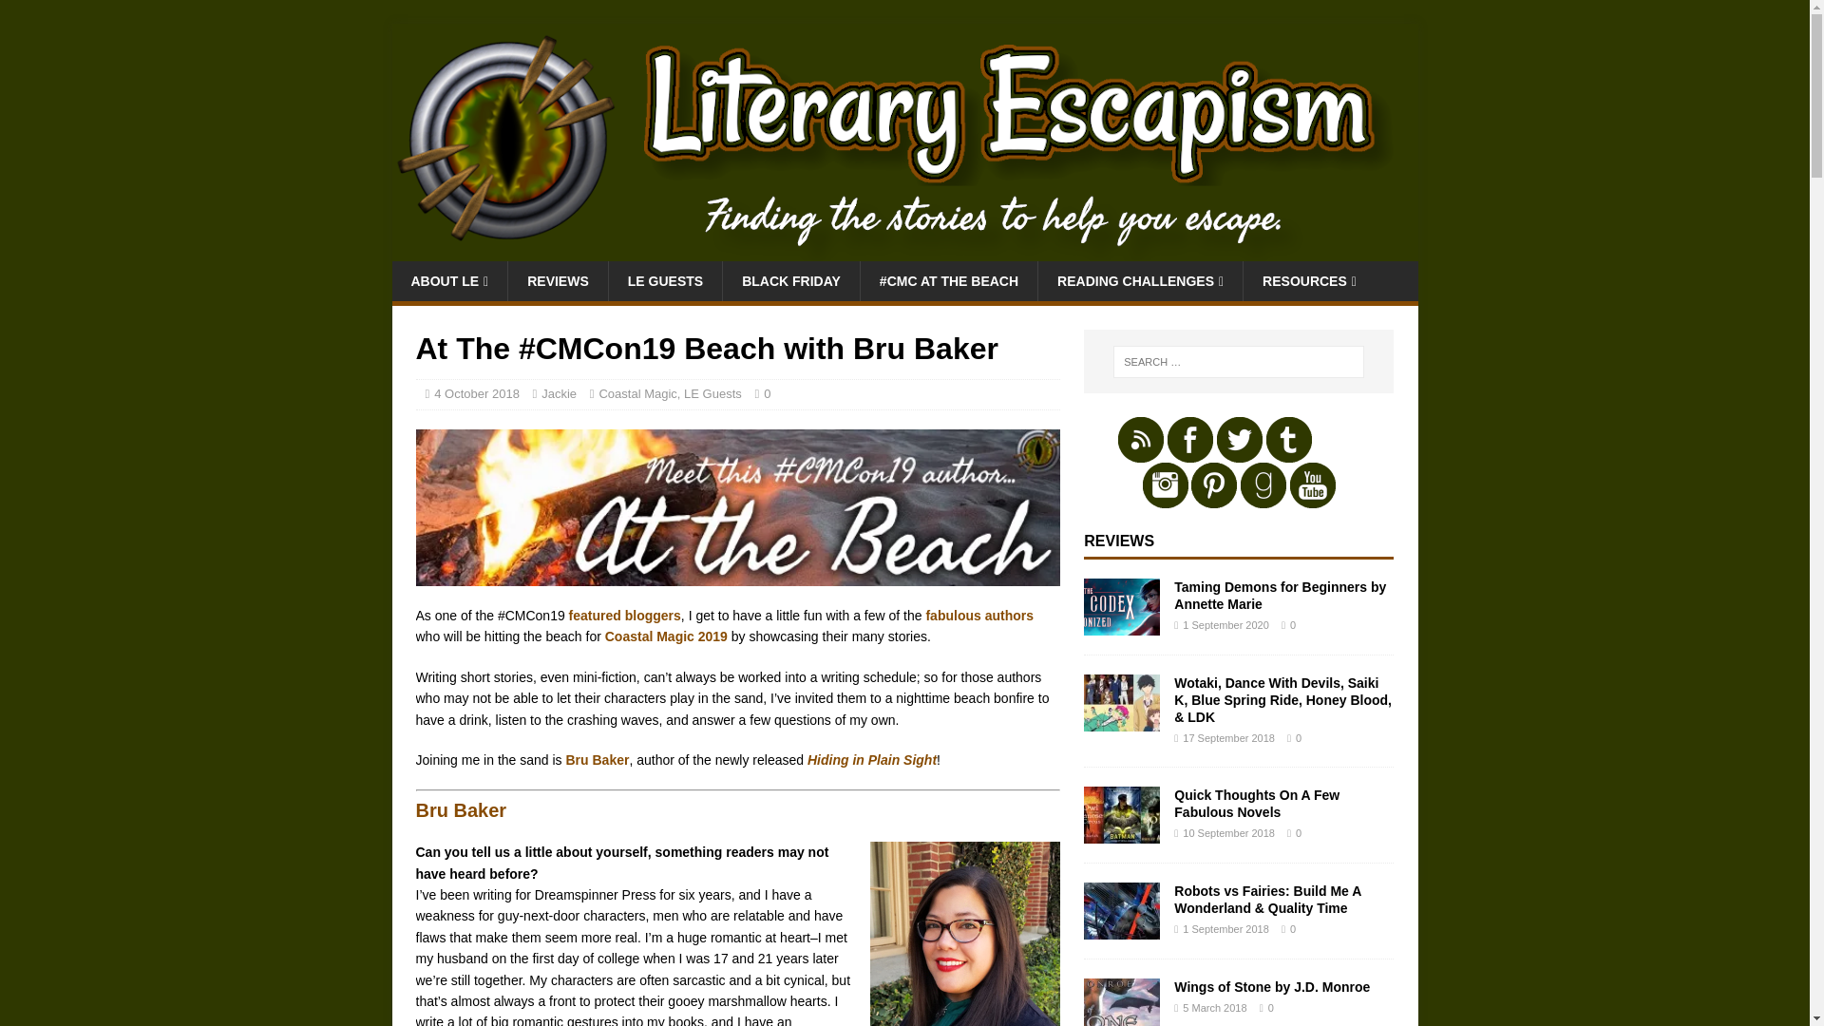  Describe the element at coordinates (904, 251) in the screenshot. I see `Literary Escapism` at that location.